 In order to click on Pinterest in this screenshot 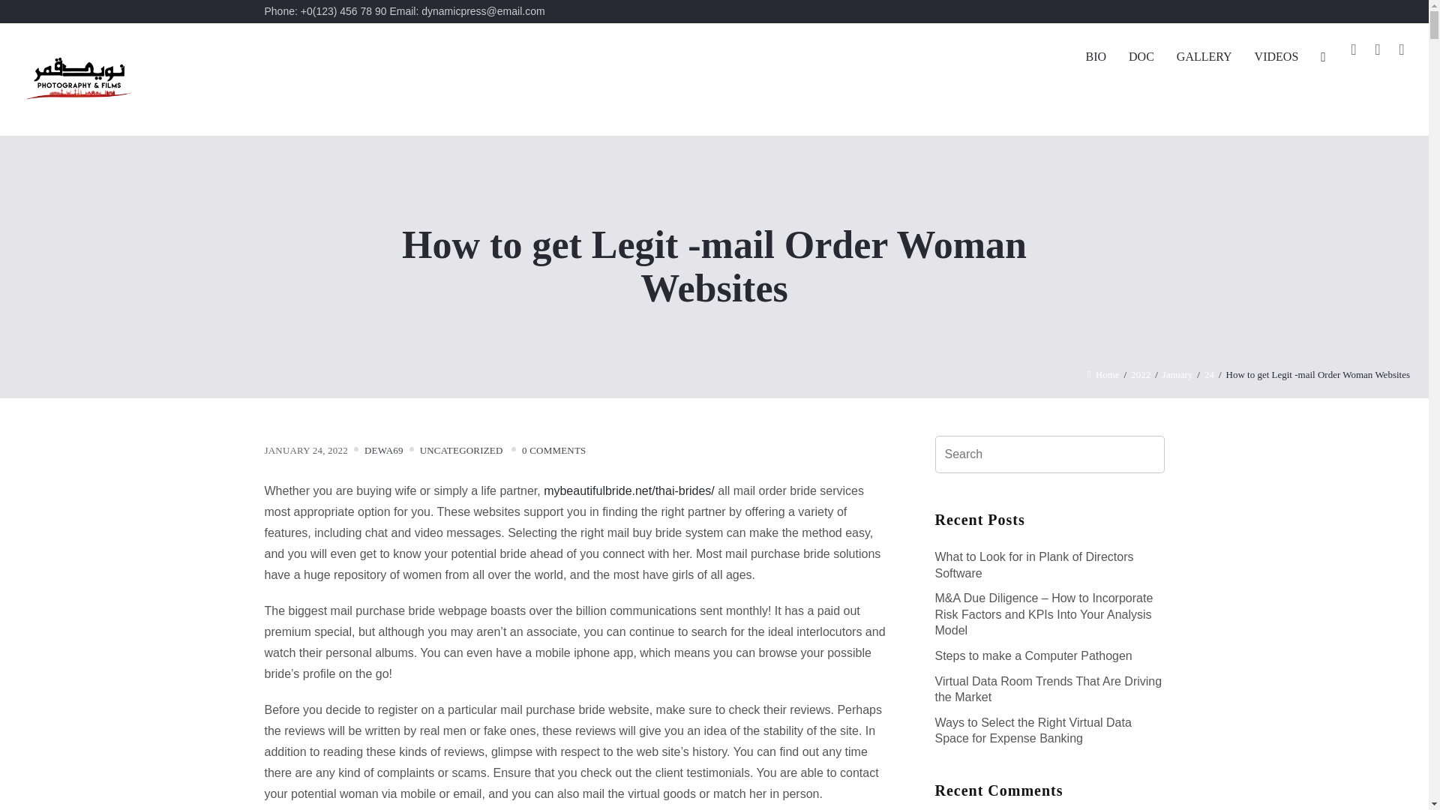, I will do `click(1401, 49)`.